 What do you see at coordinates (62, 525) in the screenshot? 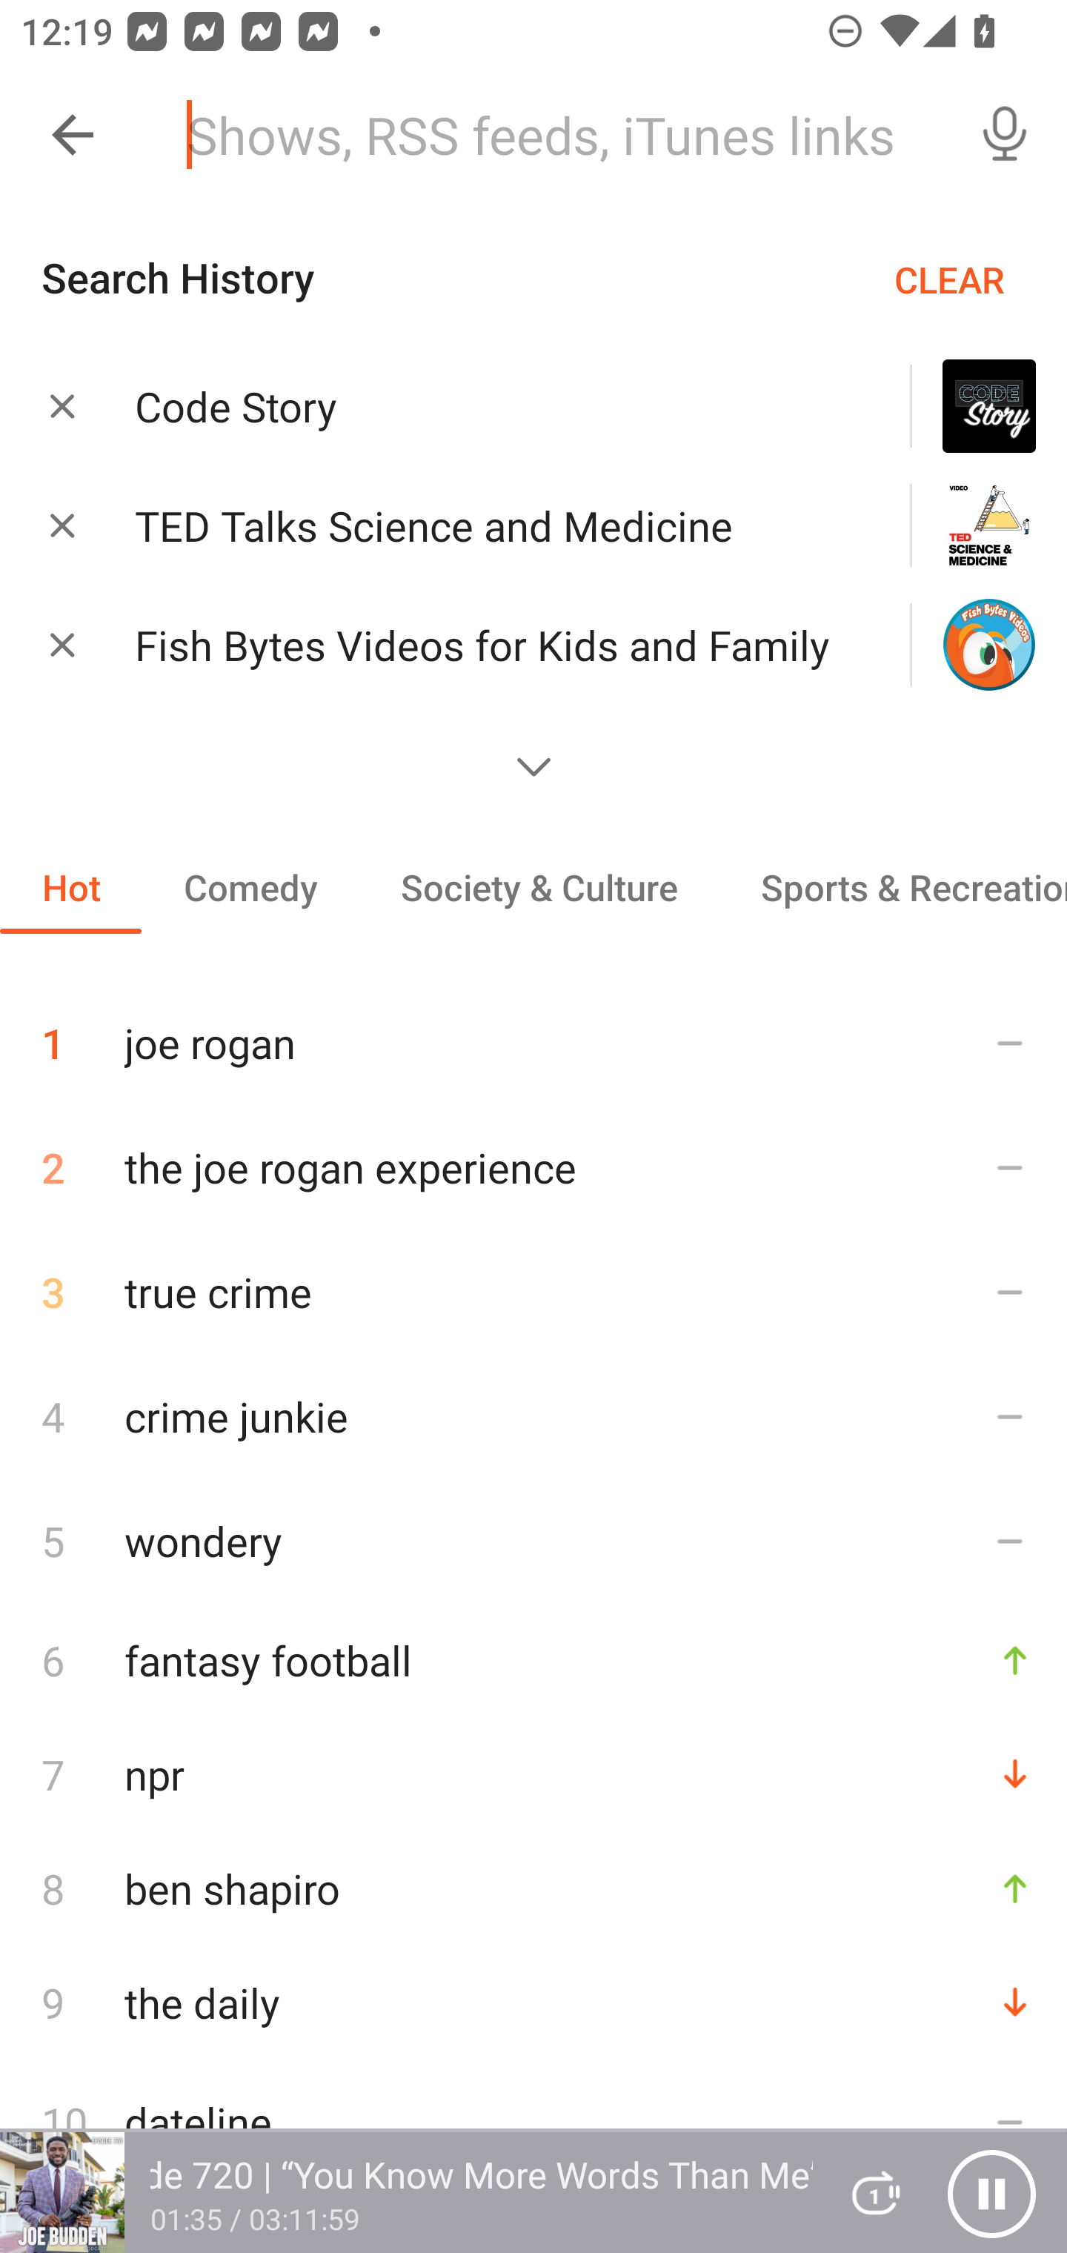
I see ` Clear` at bounding box center [62, 525].